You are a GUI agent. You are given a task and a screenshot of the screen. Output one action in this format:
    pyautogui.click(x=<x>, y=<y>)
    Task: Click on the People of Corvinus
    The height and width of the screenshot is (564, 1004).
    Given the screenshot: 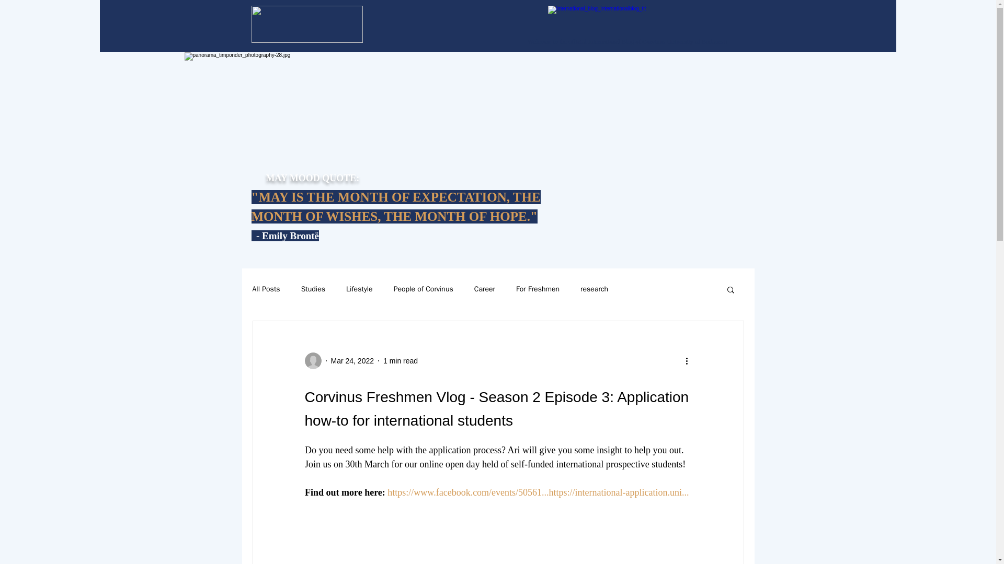 What is the action you would take?
    pyautogui.click(x=424, y=289)
    